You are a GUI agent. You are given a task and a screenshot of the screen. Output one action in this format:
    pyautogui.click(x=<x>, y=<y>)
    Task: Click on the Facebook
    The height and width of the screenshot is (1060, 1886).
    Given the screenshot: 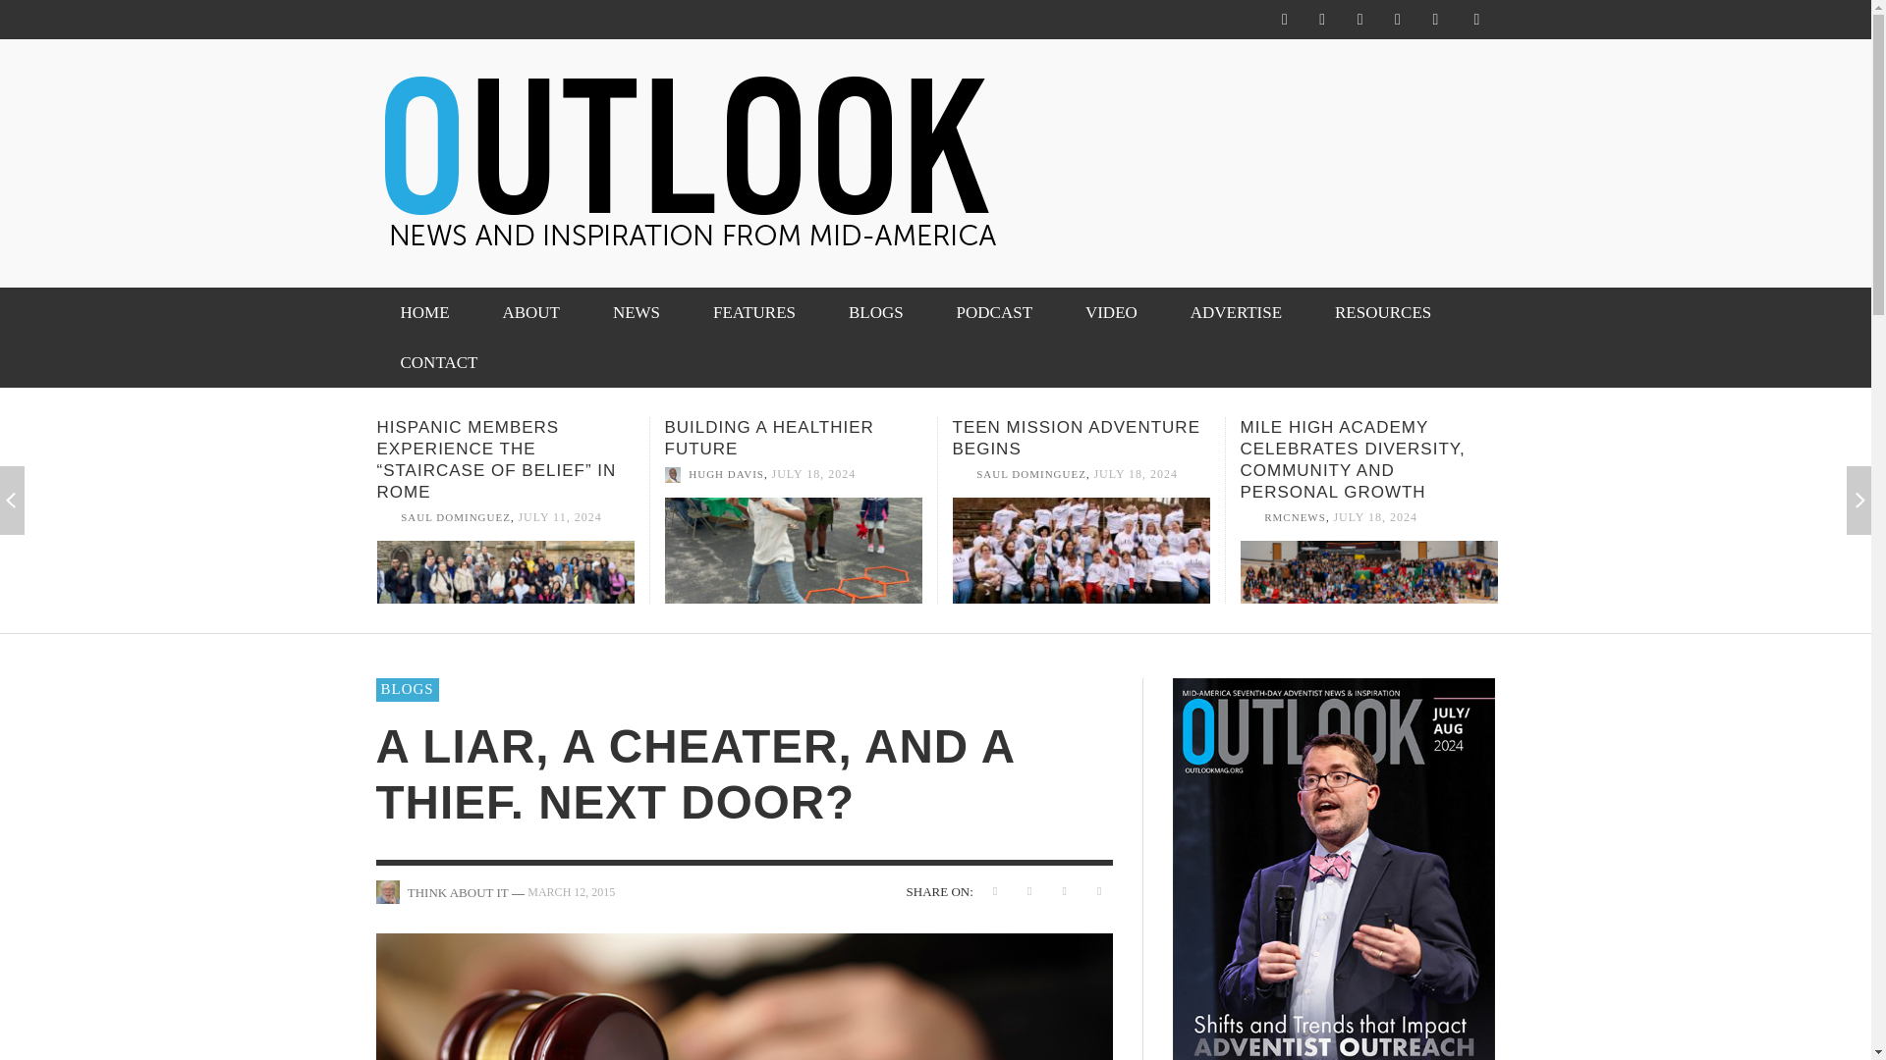 What is the action you would take?
    pyautogui.click(x=1284, y=20)
    